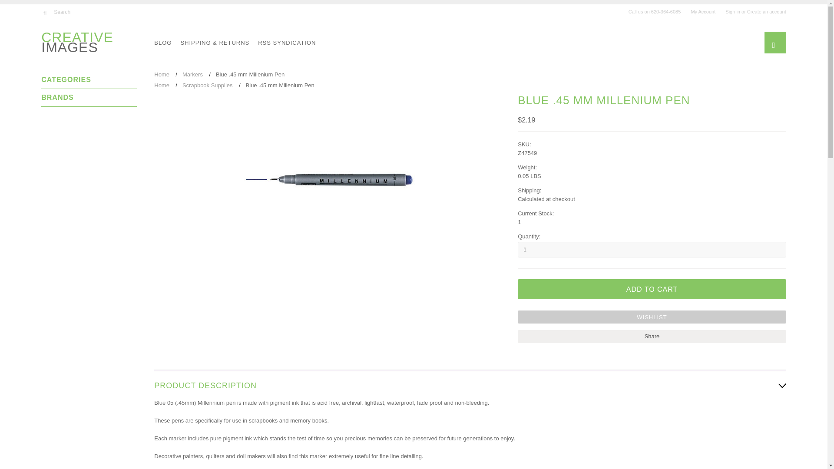  Describe the element at coordinates (83, 12) in the screenshot. I see `Search` at that location.